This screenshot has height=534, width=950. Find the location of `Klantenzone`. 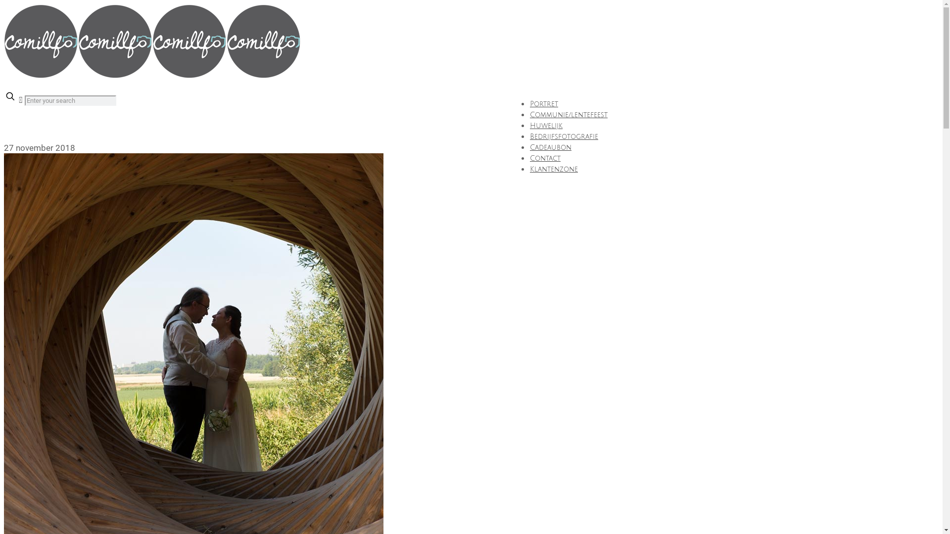

Klantenzone is located at coordinates (554, 169).